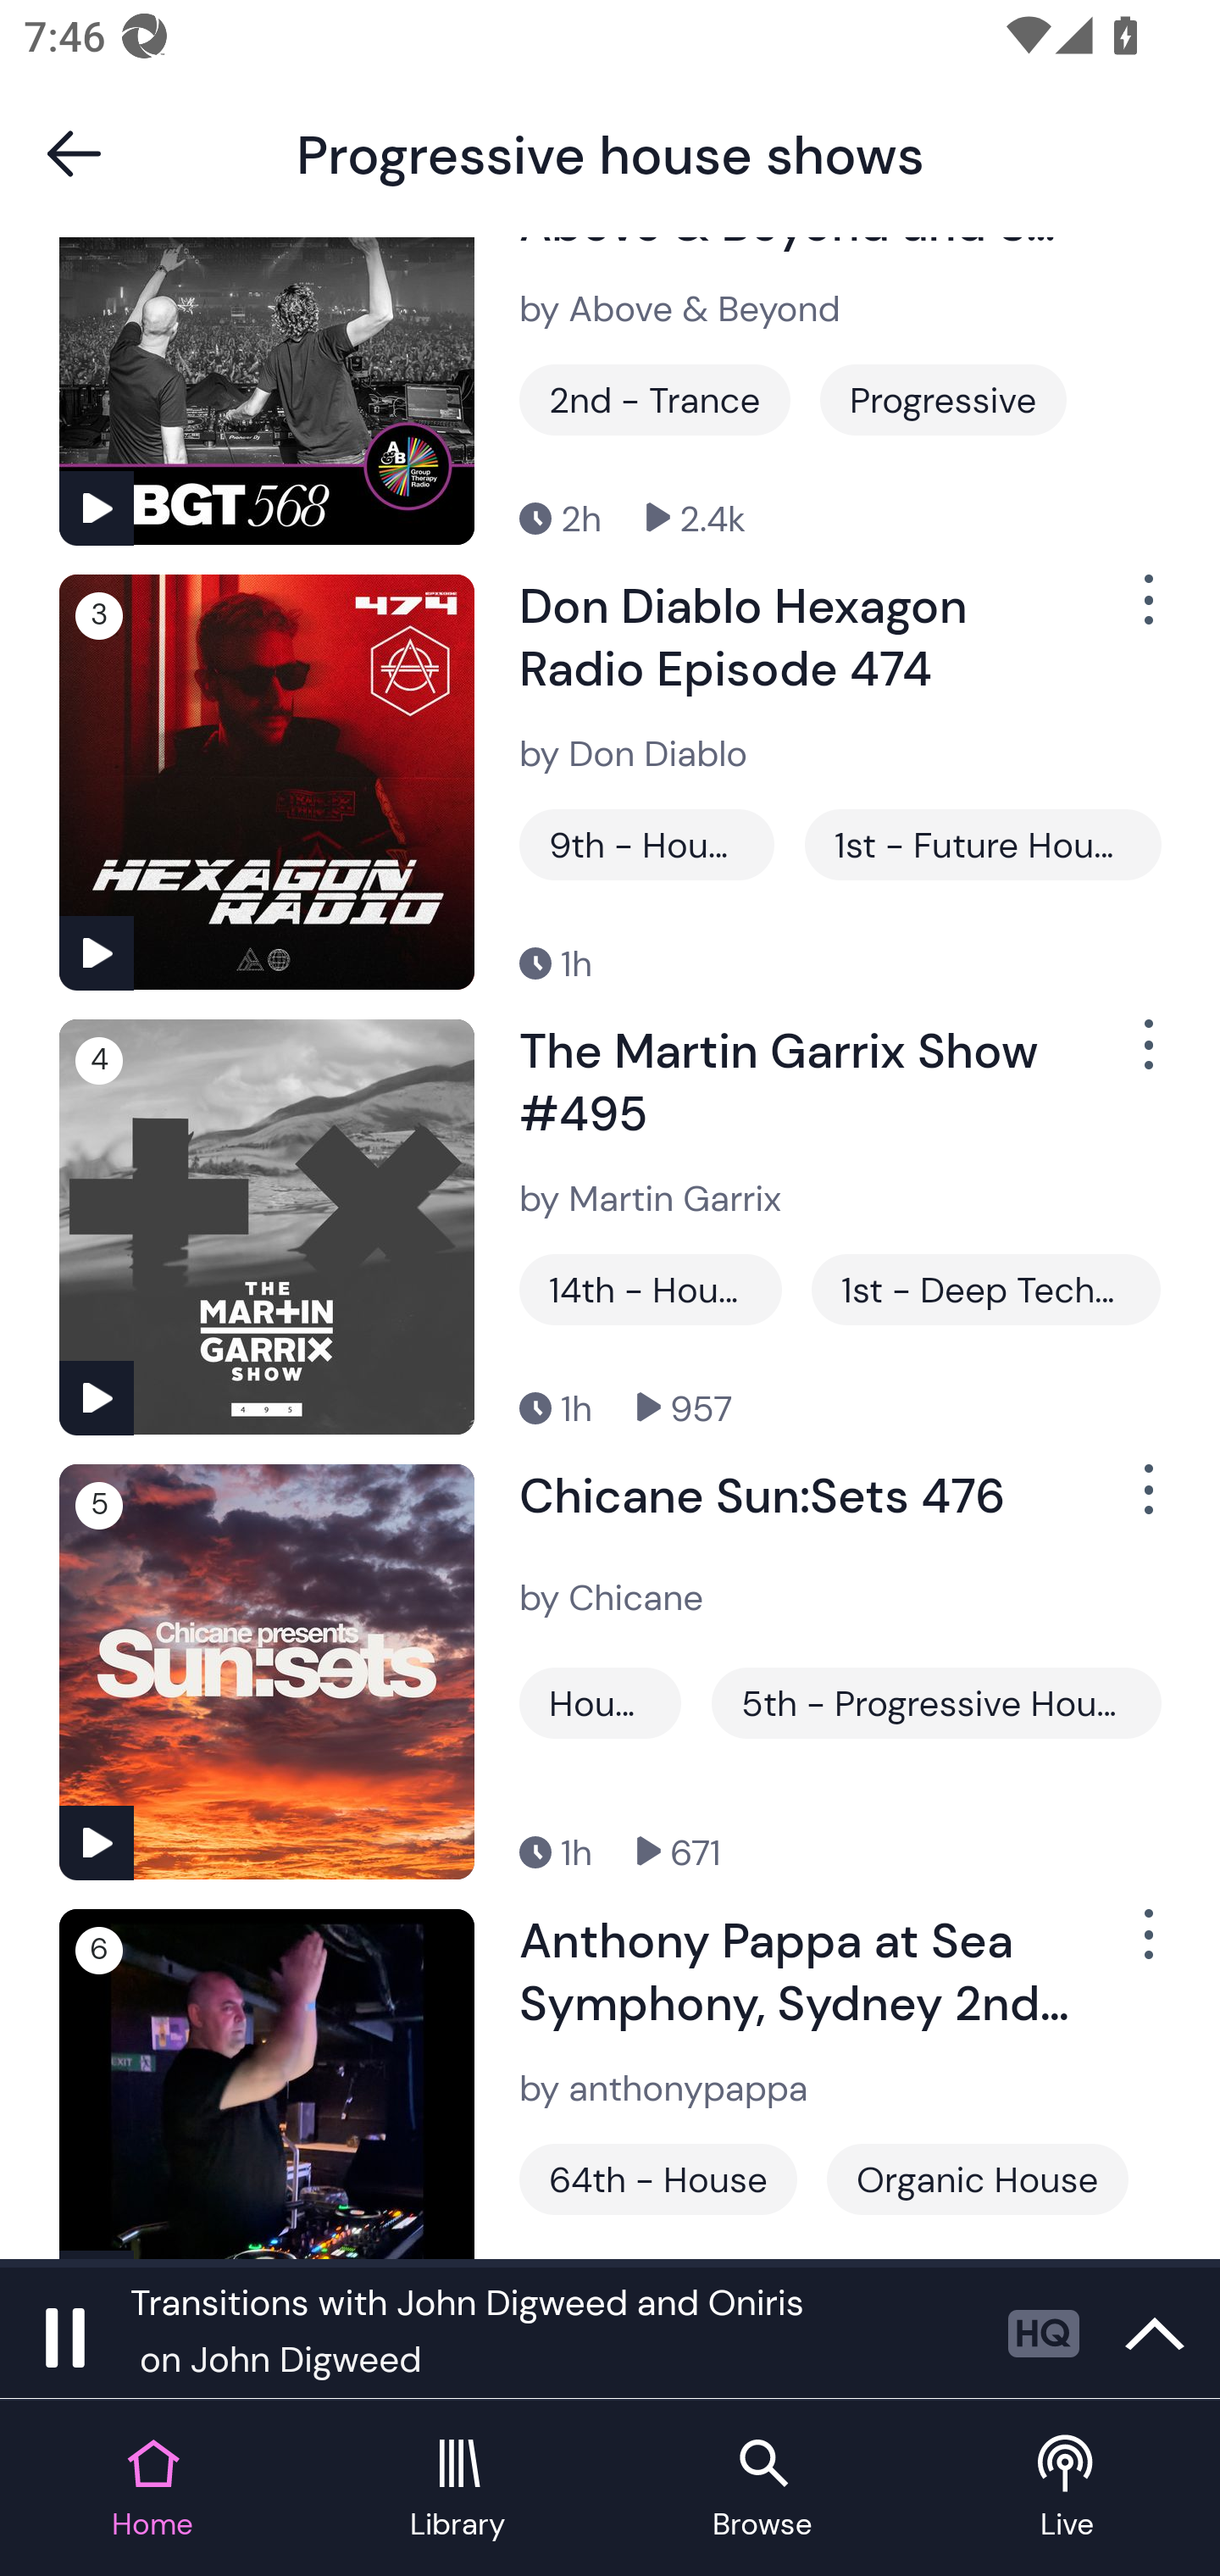 This screenshot has height=2576, width=1220. I want to click on House, so click(600, 1702).